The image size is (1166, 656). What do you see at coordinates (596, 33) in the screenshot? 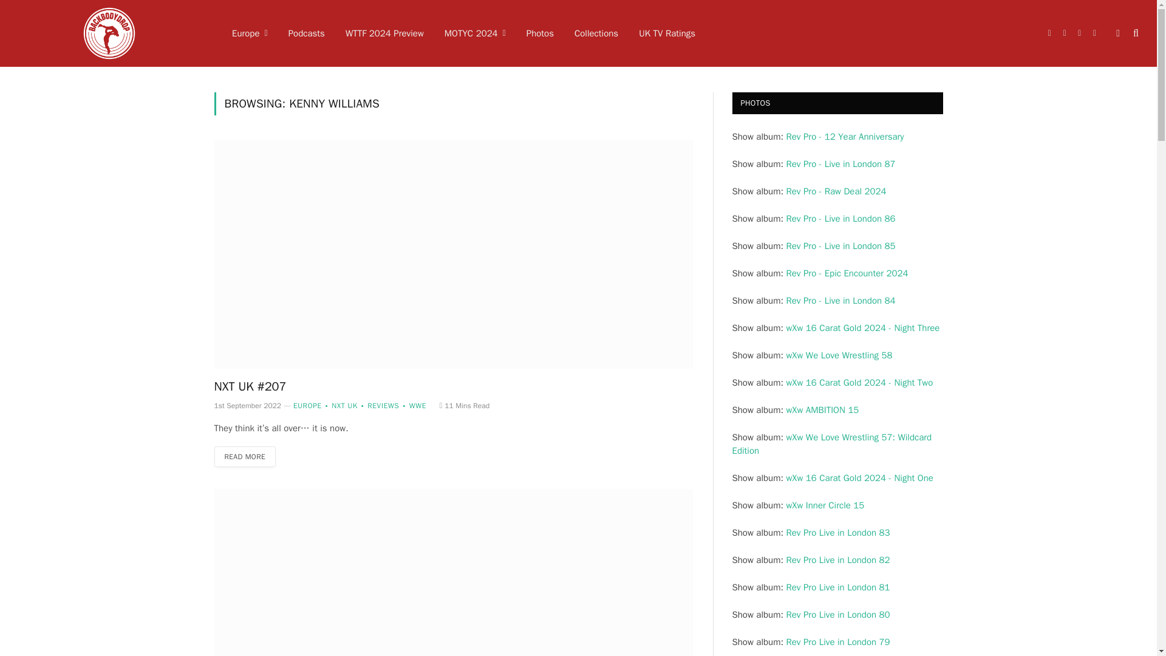
I see `Collections` at bounding box center [596, 33].